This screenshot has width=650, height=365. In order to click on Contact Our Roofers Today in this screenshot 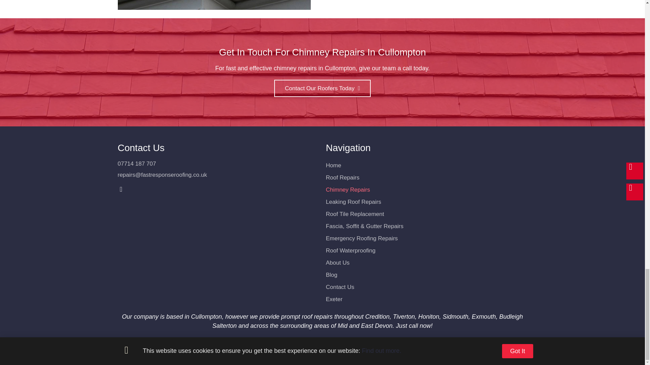, I will do `click(323, 89)`.